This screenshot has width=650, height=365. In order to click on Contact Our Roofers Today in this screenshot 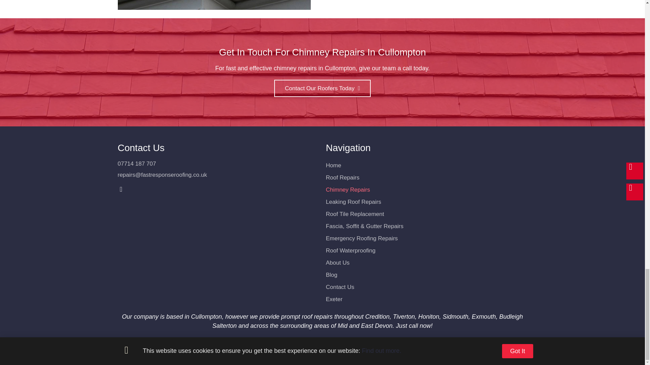, I will do `click(323, 89)`.